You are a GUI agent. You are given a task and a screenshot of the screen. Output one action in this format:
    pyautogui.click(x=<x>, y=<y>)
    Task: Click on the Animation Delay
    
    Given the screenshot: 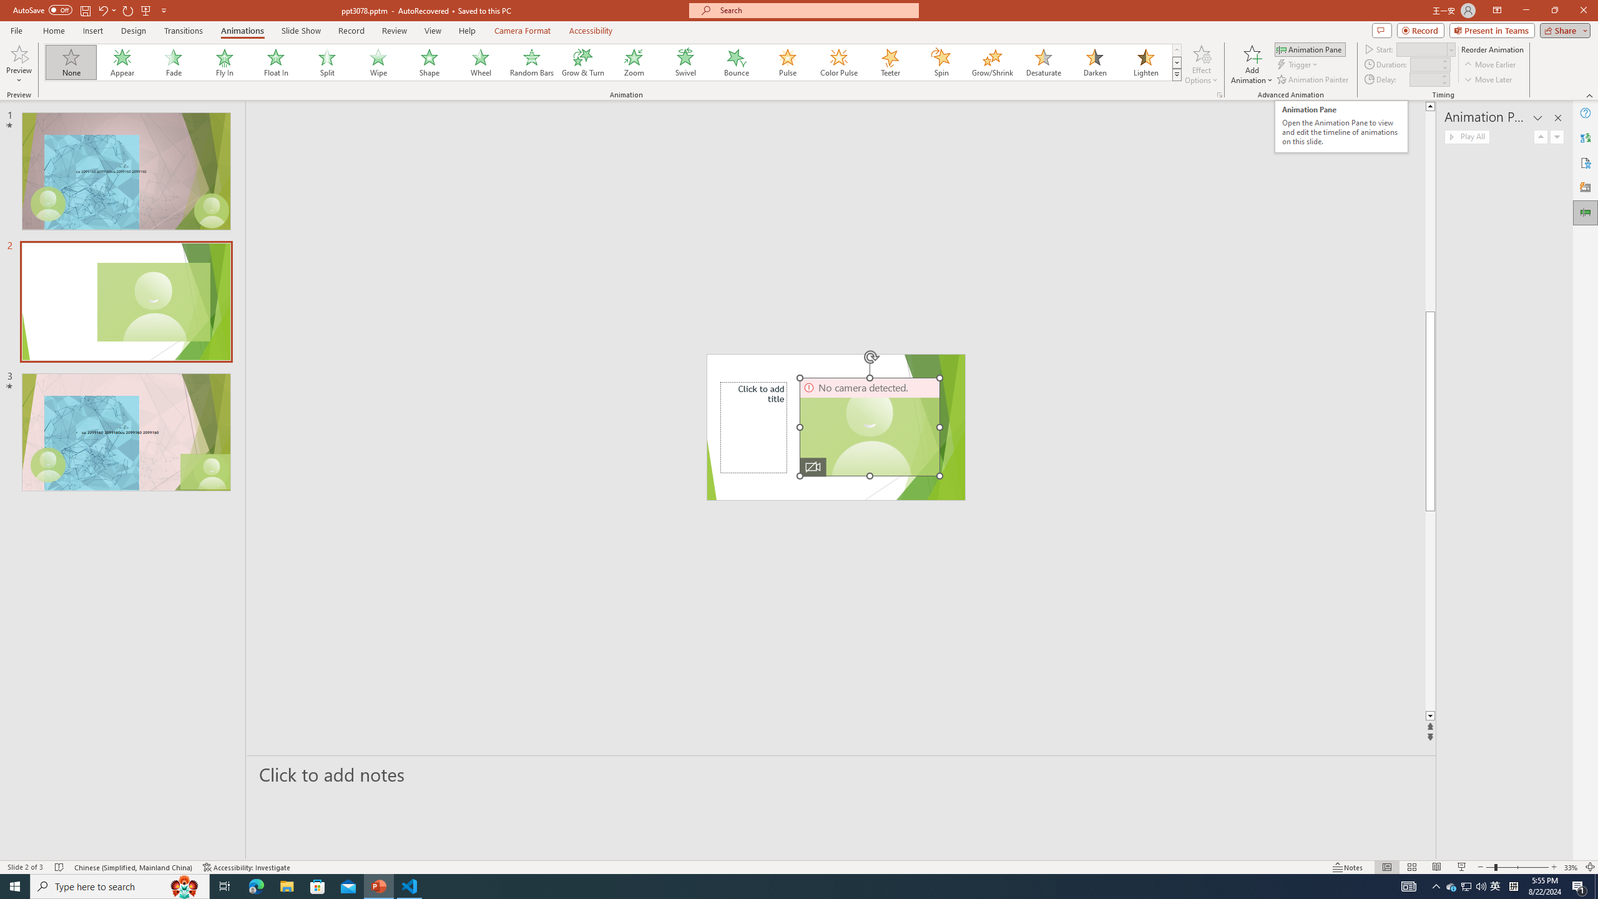 What is the action you would take?
    pyautogui.click(x=1423, y=79)
    